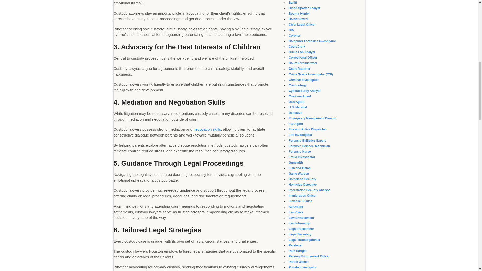 The height and width of the screenshot is (271, 482). Describe the element at coordinates (303, 57) in the screenshot. I see `Correctional Officer` at that location.